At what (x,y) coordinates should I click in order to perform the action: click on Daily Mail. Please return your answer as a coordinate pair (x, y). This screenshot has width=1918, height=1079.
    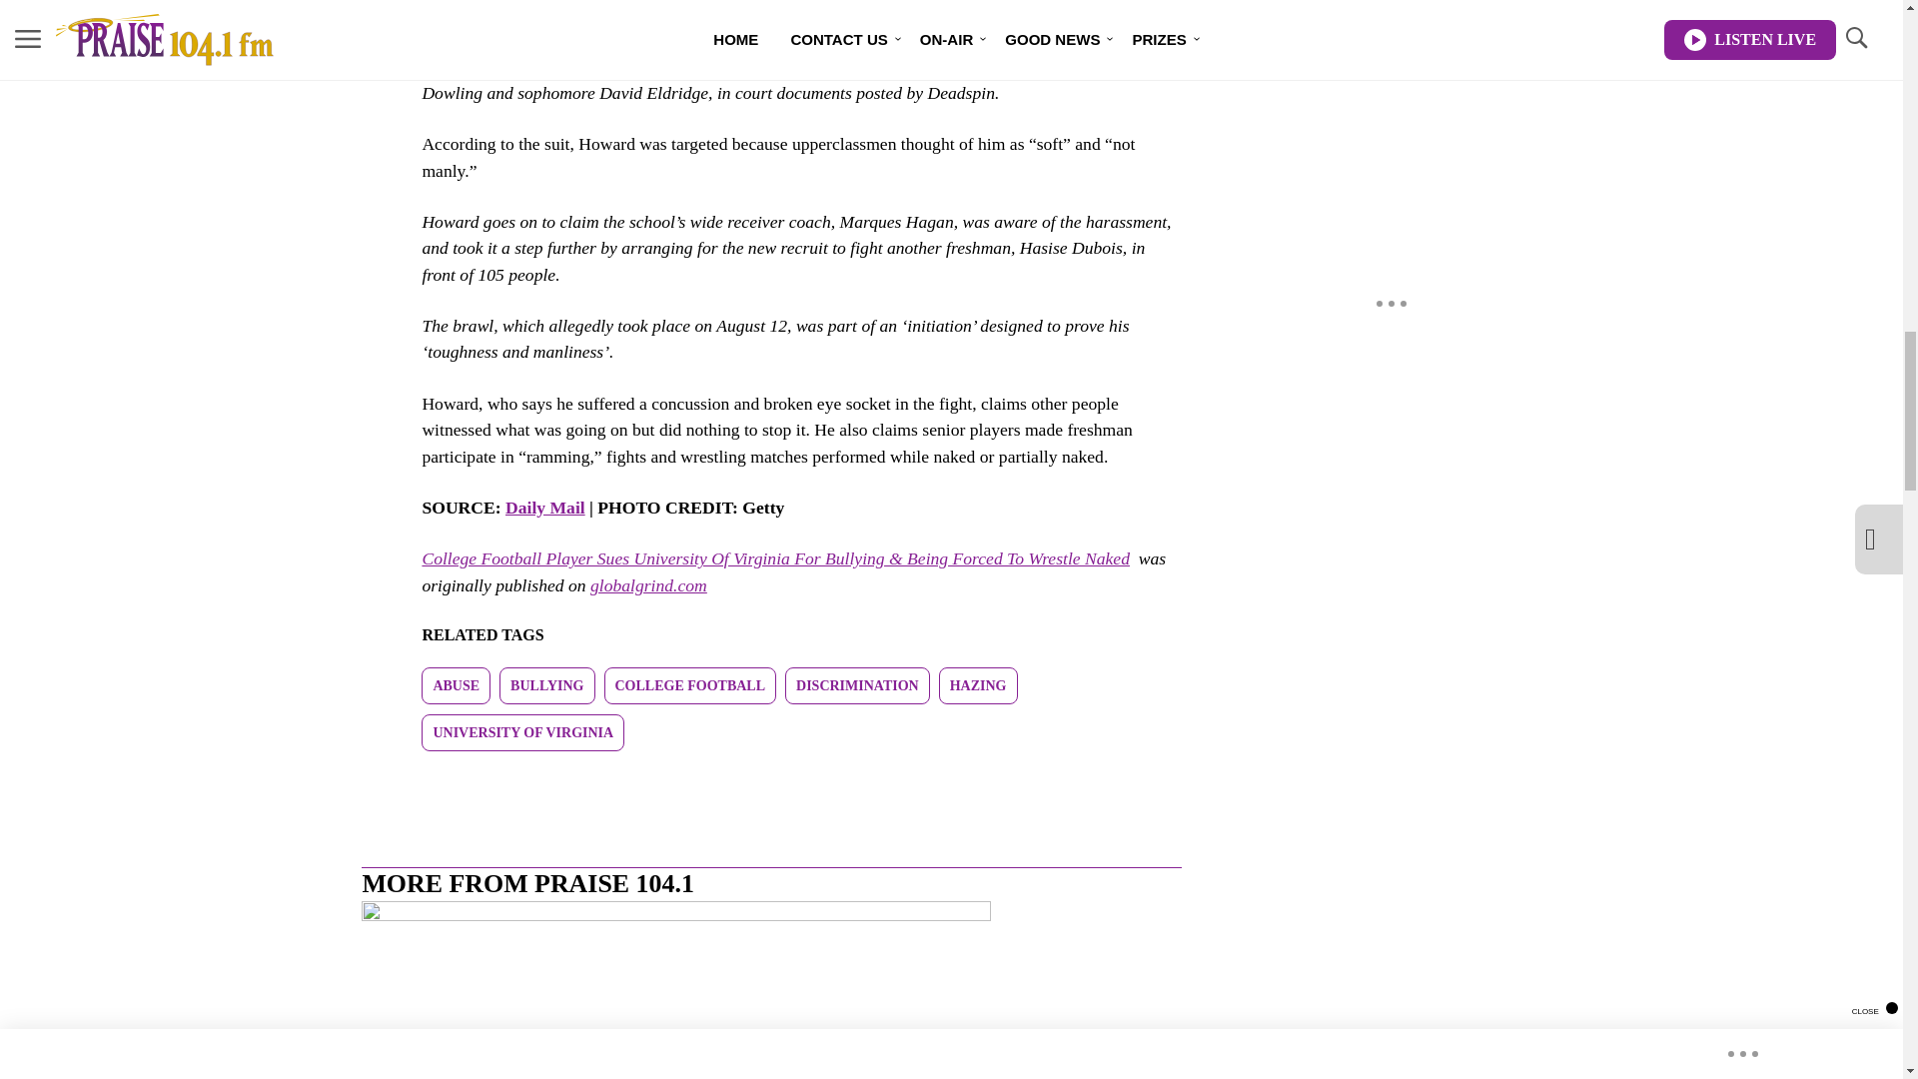
    Looking at the image, I should click on (545, 508).